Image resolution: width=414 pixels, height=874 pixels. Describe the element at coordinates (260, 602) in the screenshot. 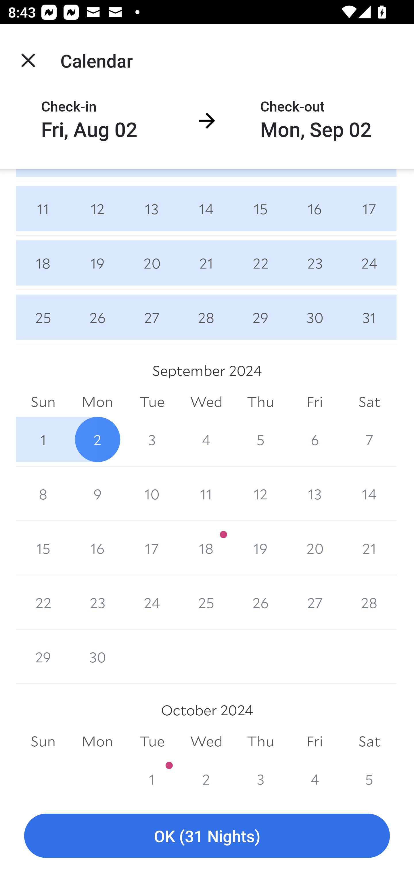

I see `26 26 September 2024` at that location.